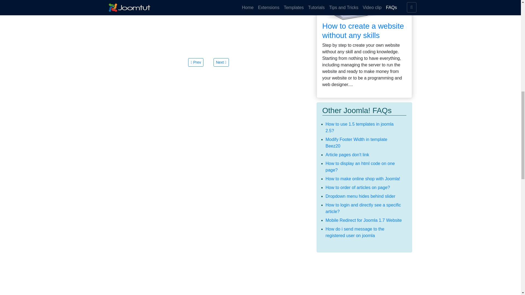 The width and height of the screenshot is (525, 295). Describe the element at coordinates (360, 167) in the screenshot. I see `How to display an html code on one page?` at that location.